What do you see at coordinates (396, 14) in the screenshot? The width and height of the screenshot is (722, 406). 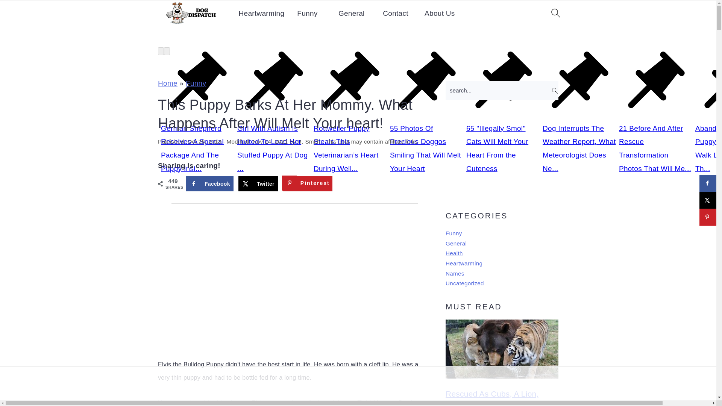 I see `Contact` at bounding box center [396, 14].